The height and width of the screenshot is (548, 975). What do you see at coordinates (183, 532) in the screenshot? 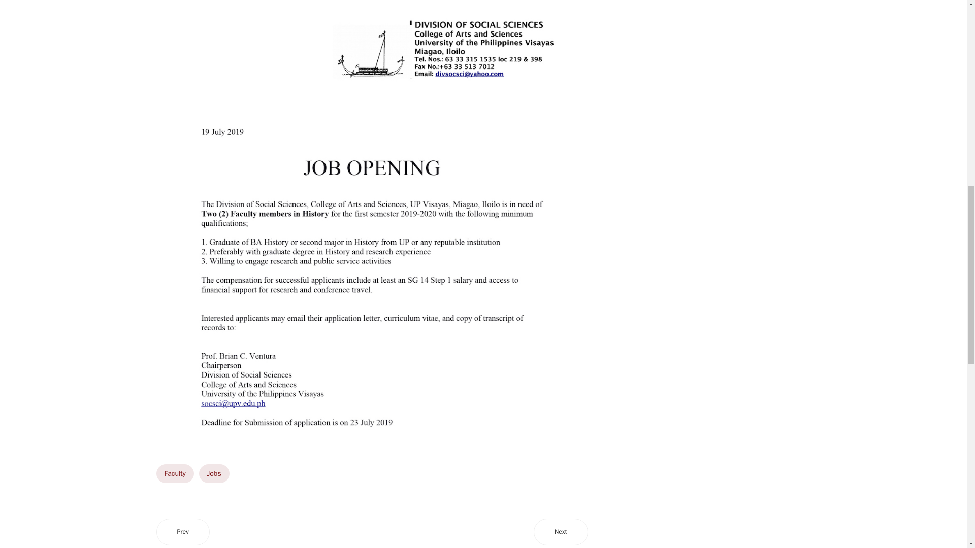
I see `Prev` at bounding box center [183, 532].